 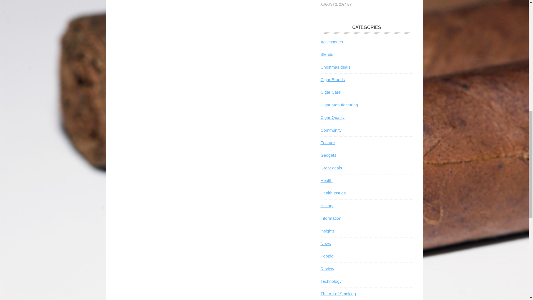 I want to click on People, so click(x=327, y=256).